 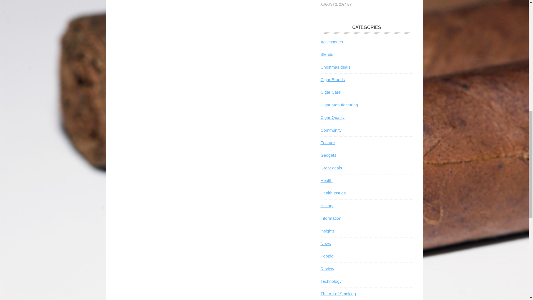 I want to click on People, so click(x=327, y=256).